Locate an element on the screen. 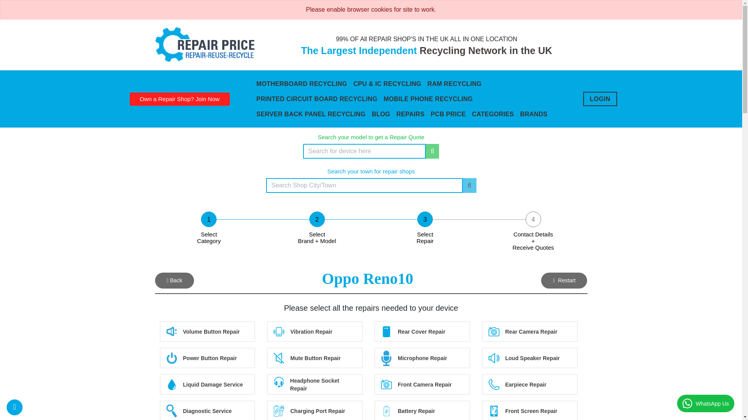 This screenshot has height=420, width=748. MOBILE PHONE RECYCLING is located at coordinates (428, 99).